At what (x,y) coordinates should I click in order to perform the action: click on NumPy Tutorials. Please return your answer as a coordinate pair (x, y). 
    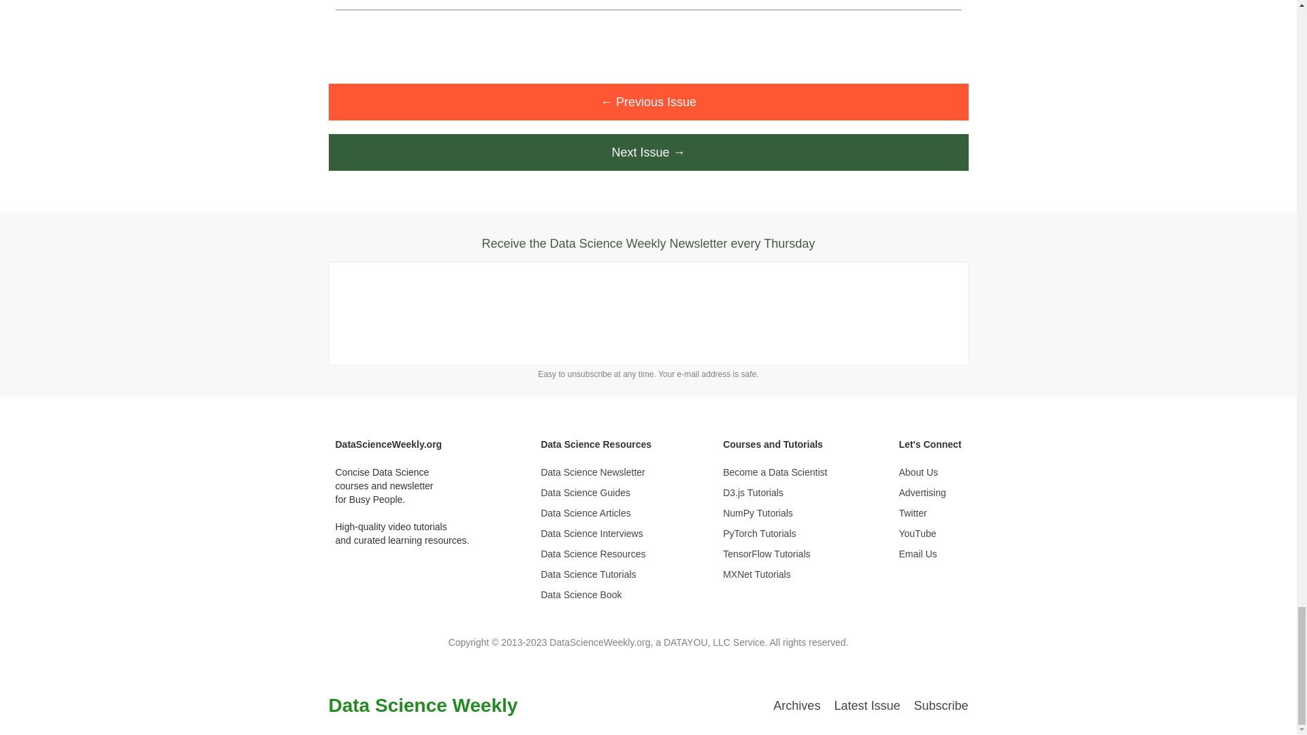
    Looking at the image, I should click on (775, 513).